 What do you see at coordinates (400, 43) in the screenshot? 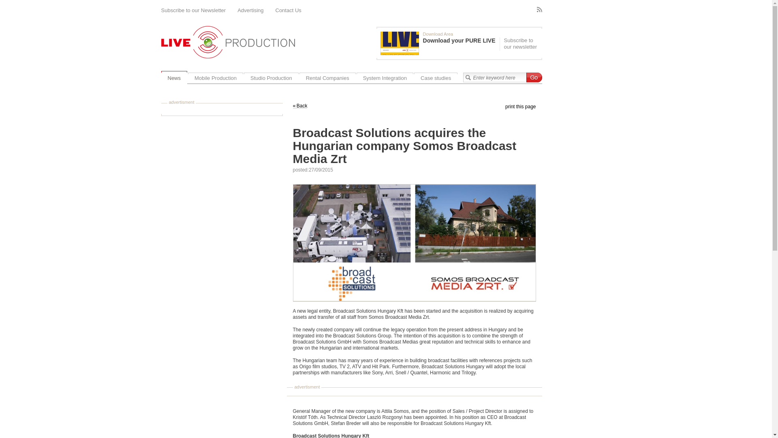
I see `PURE LIVE 2018` at bounding box center [400, 43].